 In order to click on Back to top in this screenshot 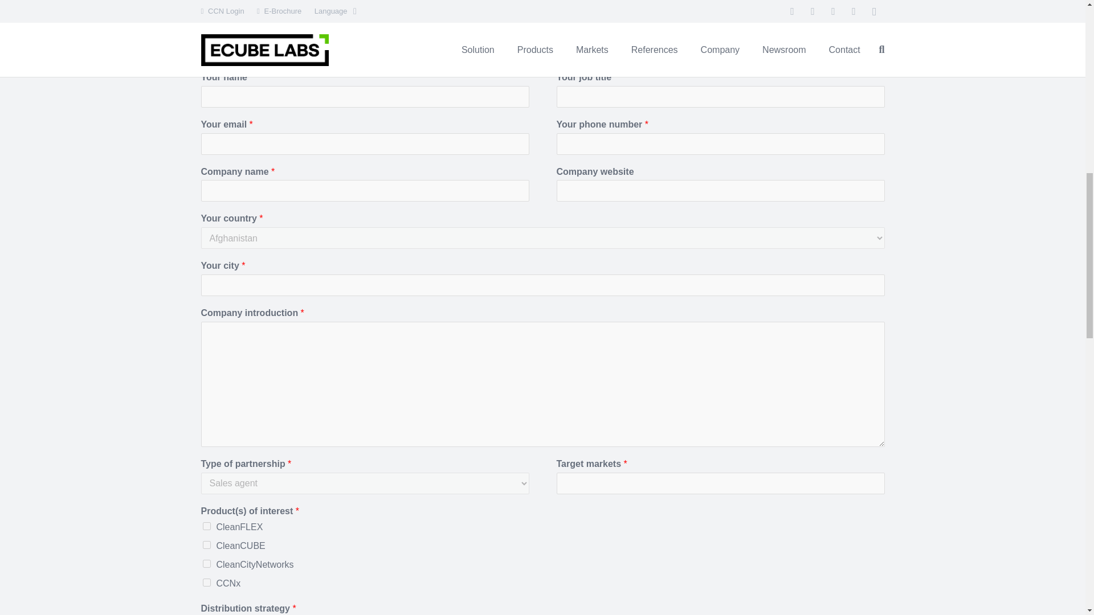, I will do `click(1062, 23)`.